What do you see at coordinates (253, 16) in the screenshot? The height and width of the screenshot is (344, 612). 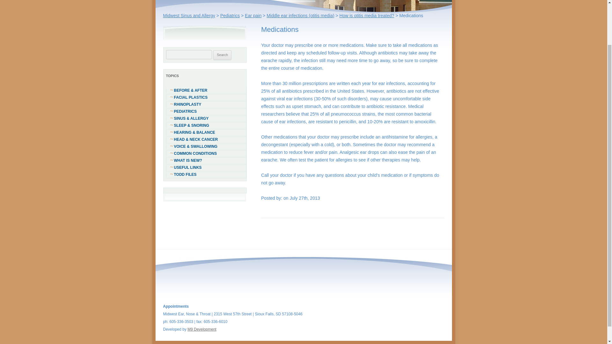 I see `Go to Ear pain.` at bounding box center [253, 16].